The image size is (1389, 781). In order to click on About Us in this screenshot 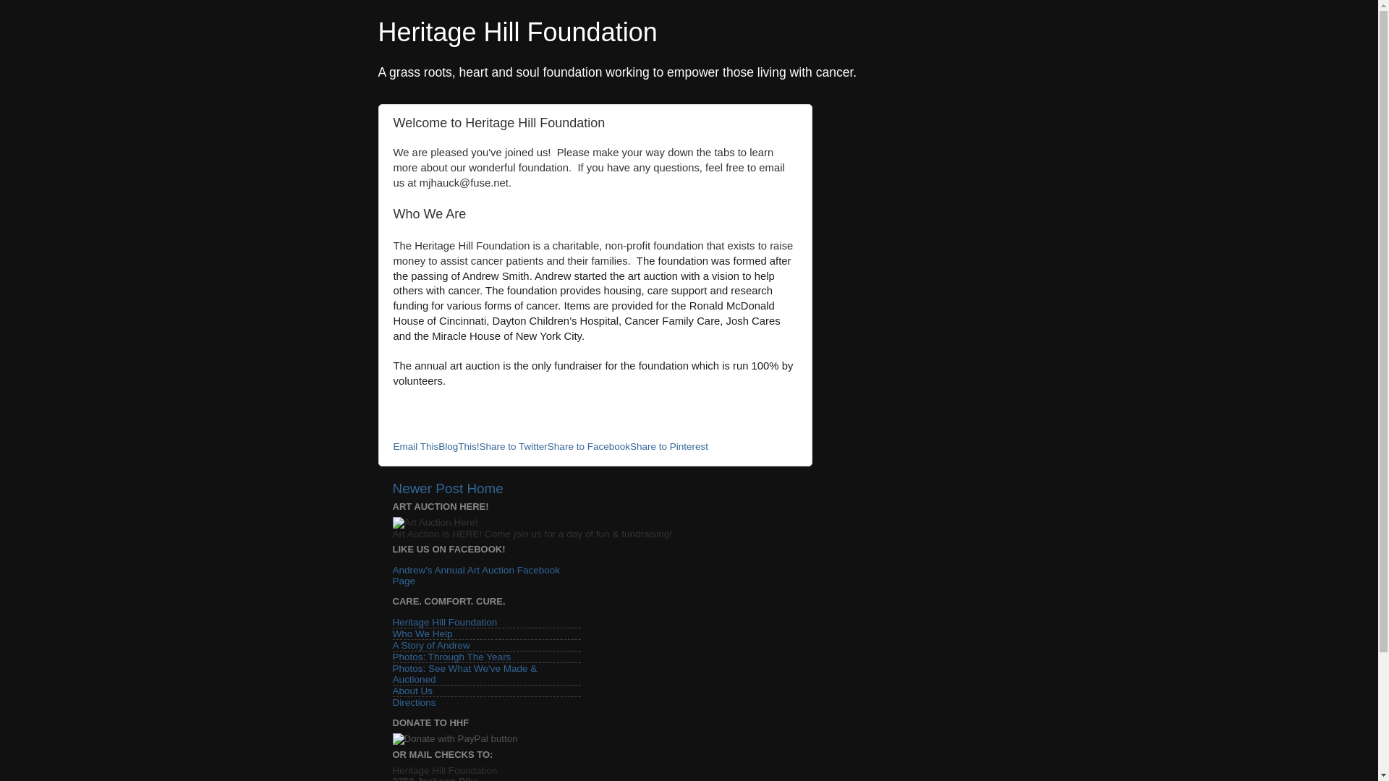, I will do `click(412, 691)`.